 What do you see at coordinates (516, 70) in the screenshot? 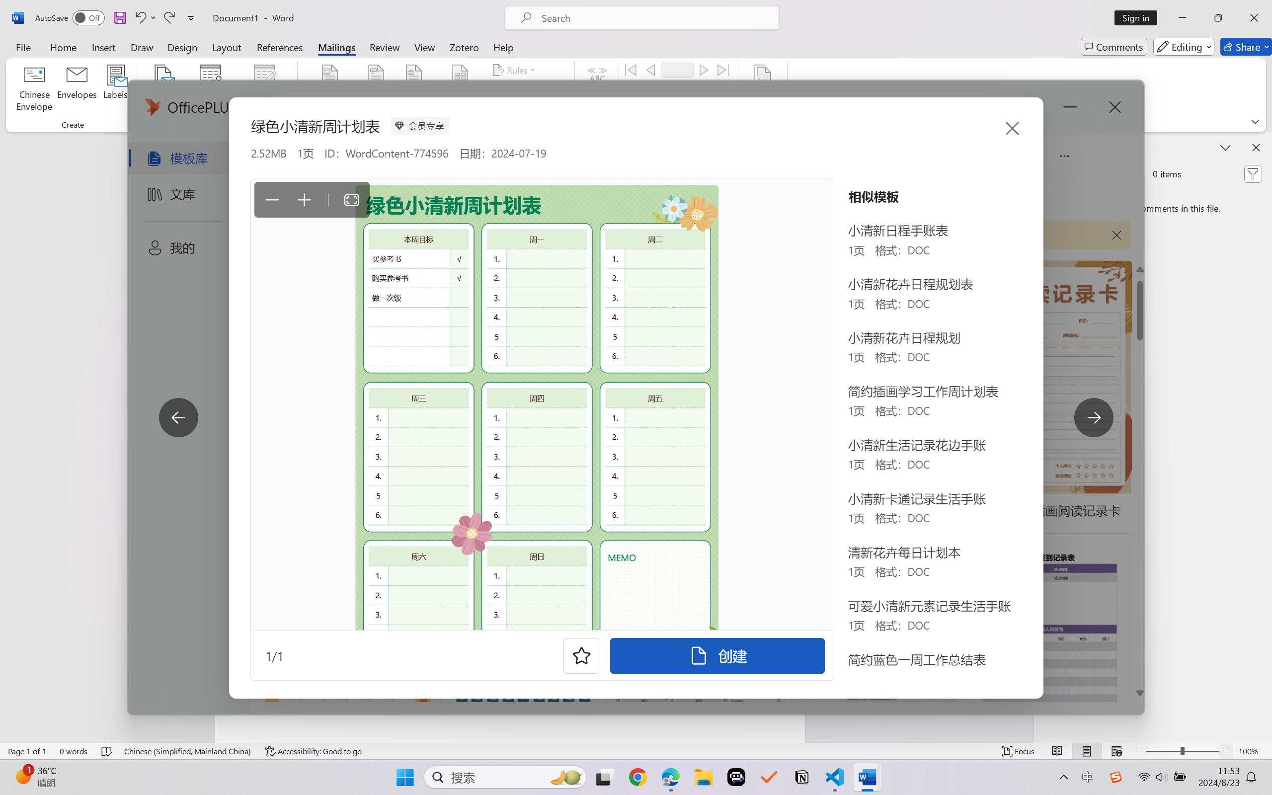
I see `Rules` at bounding box center [516, 70].